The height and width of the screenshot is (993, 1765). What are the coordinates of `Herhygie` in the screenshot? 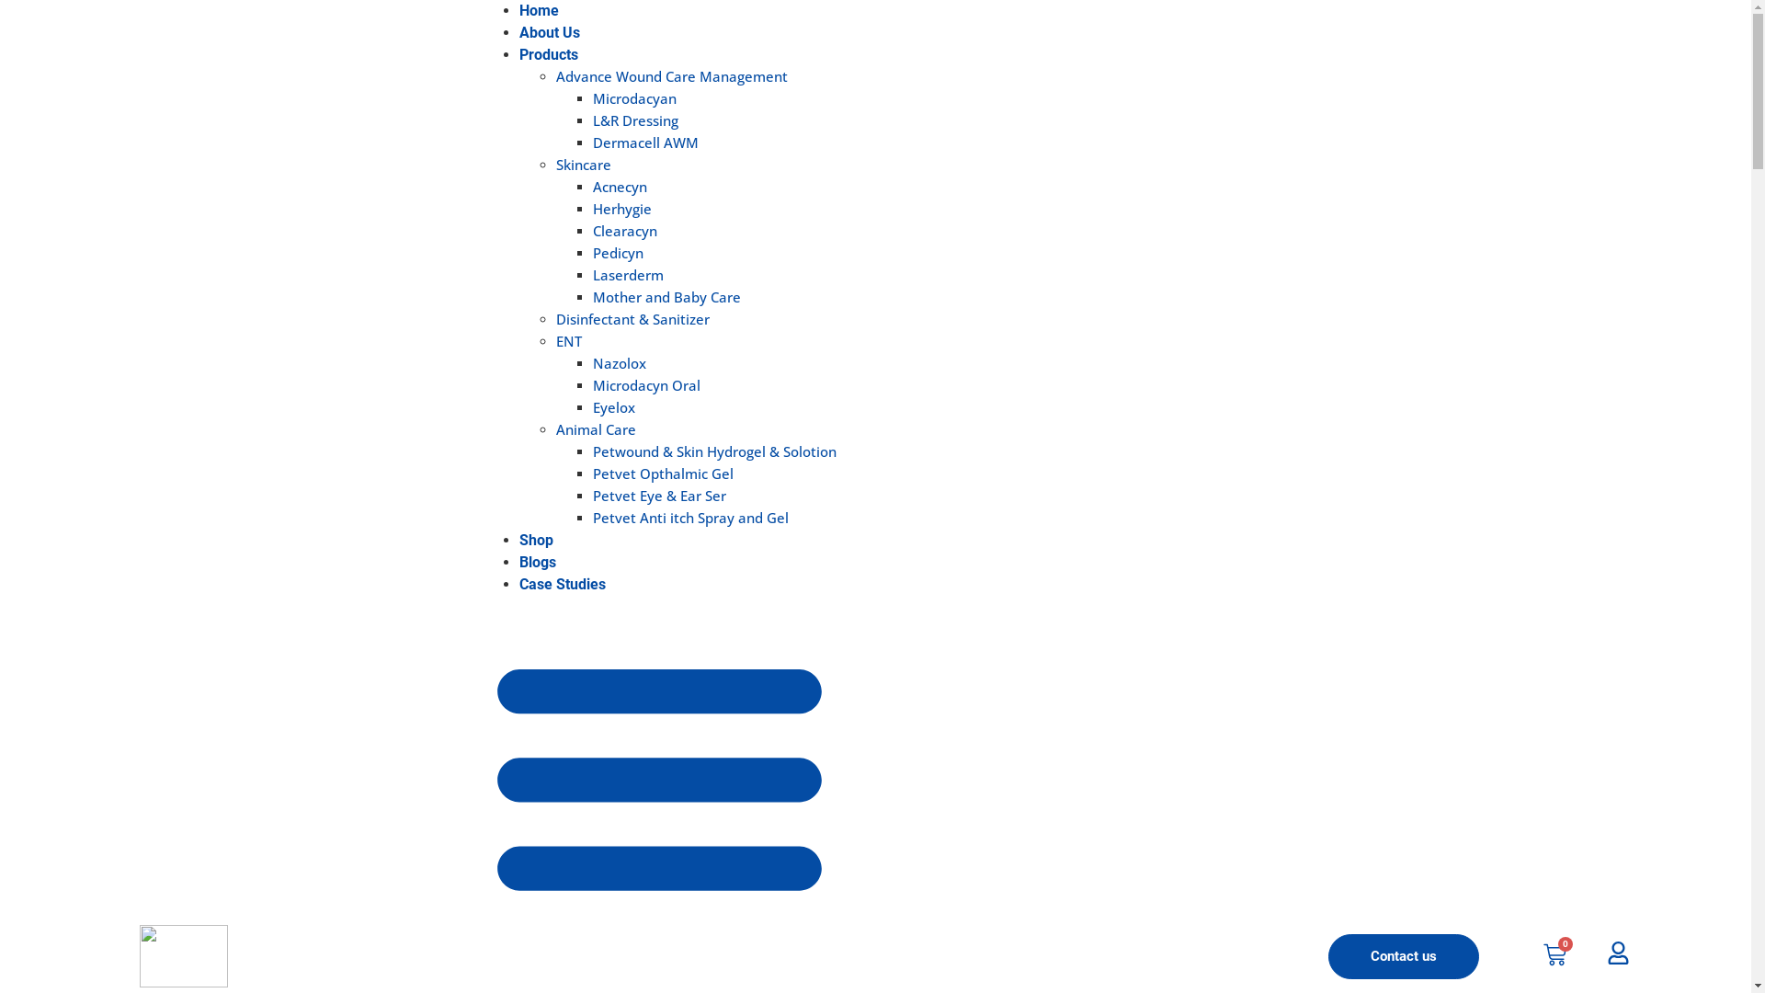 It's located at (622, 209).